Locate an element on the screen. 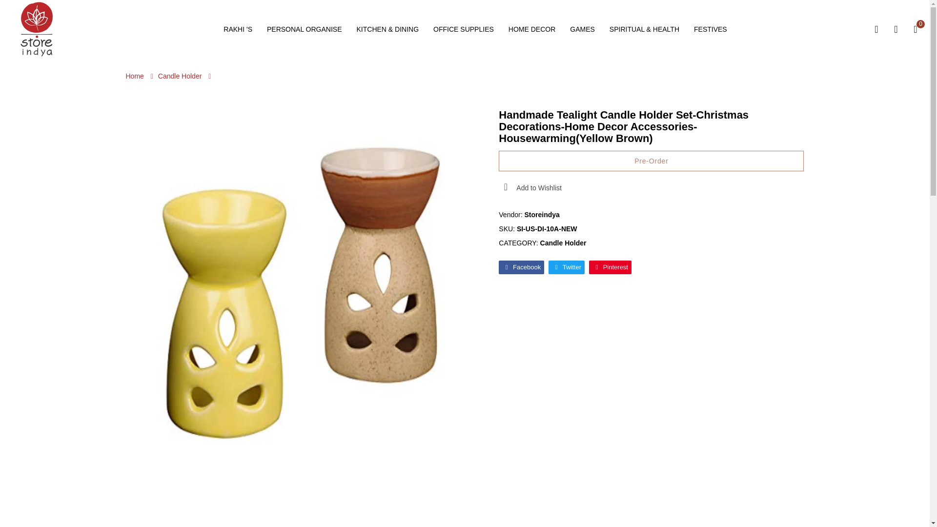  StoreIndya is located at coordinates (36, 28).